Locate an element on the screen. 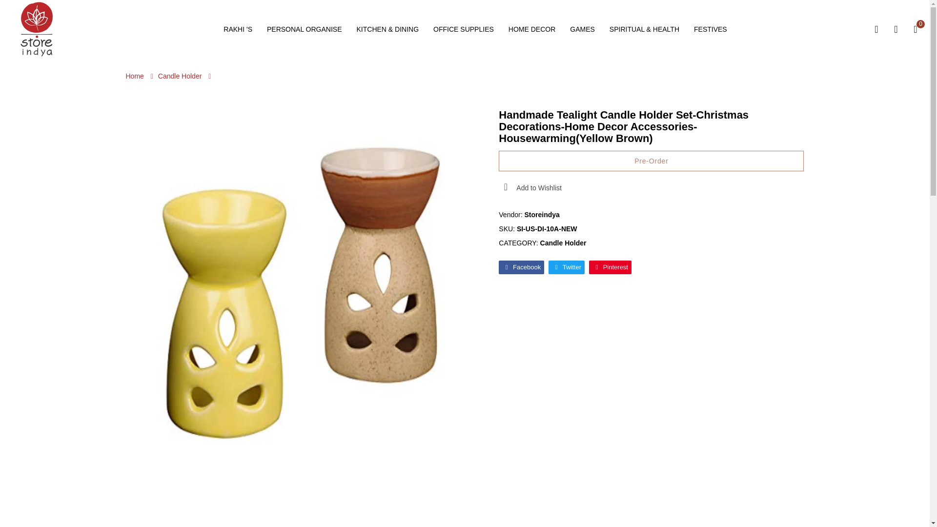  StoreIndya is located at coordinates (36, 28).